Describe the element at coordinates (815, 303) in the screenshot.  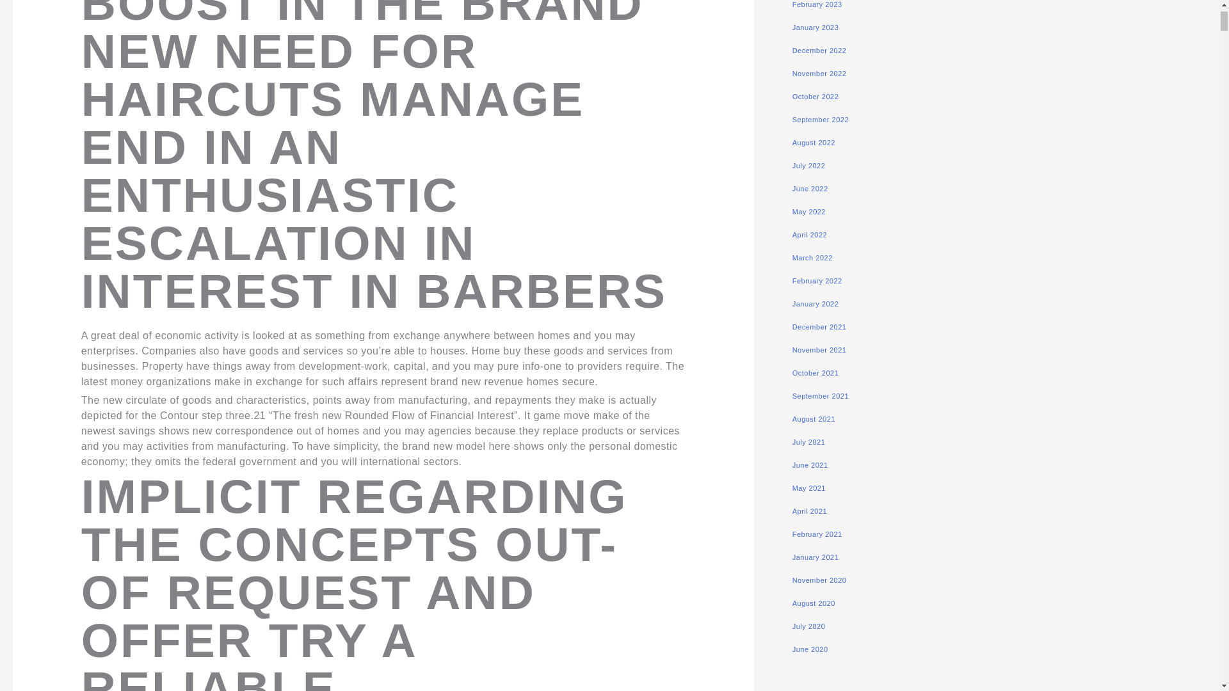
I see `January 2022` at that location.